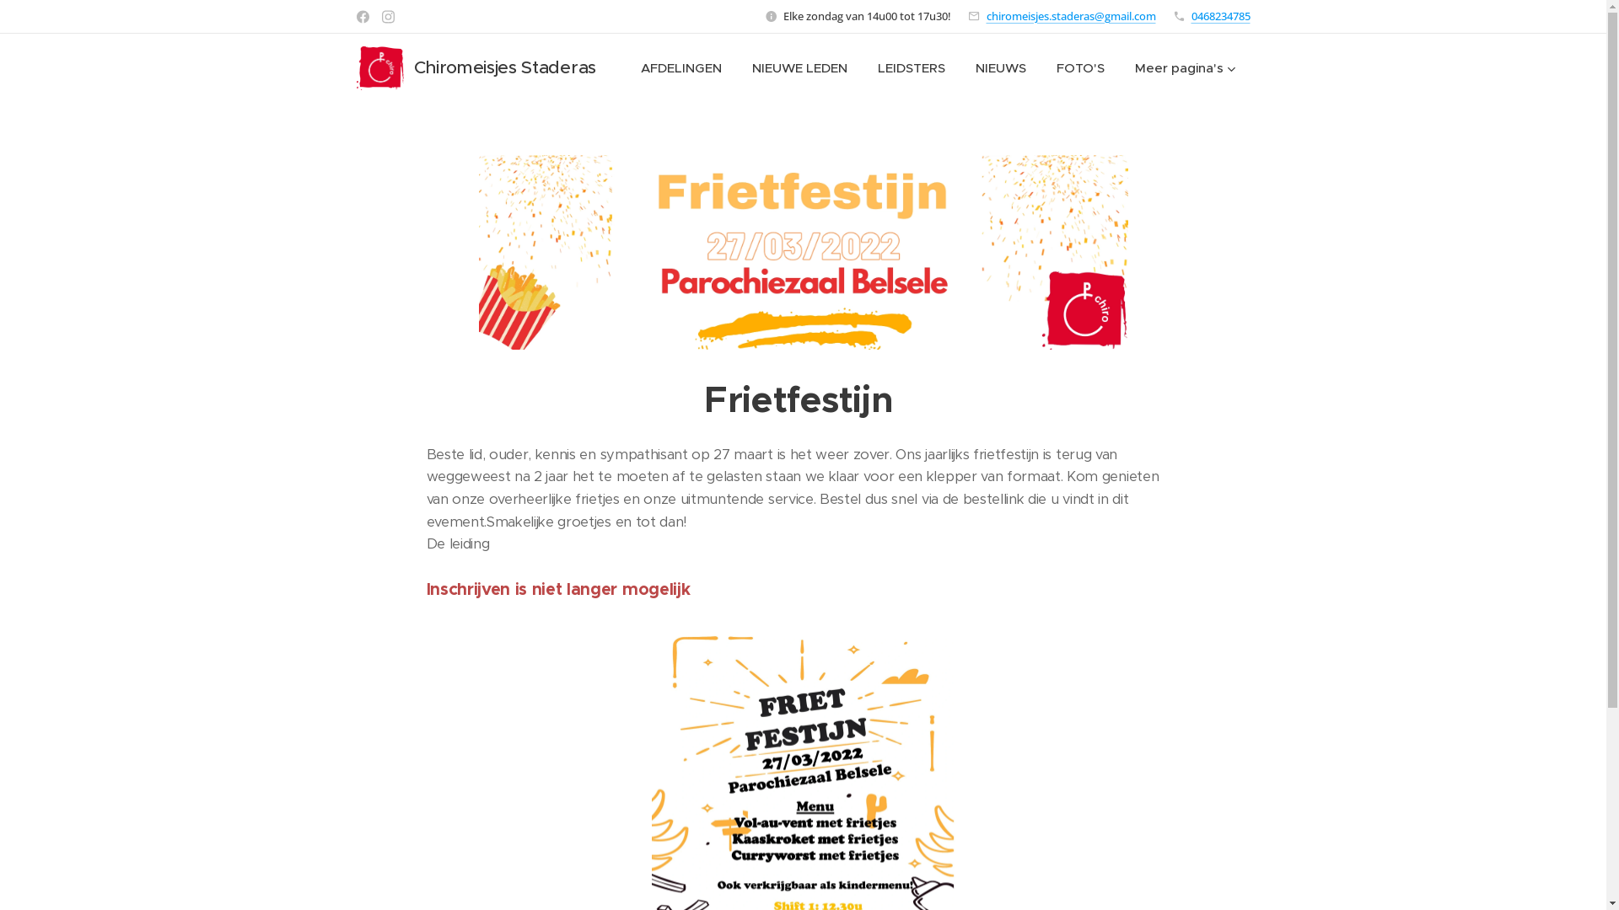 The width and height of the screenshot is (1619, 910). What do you see at coordinates (681, 68) in the screenshot?
I see `AFDELINGEN` at bounding box center [681, 68].